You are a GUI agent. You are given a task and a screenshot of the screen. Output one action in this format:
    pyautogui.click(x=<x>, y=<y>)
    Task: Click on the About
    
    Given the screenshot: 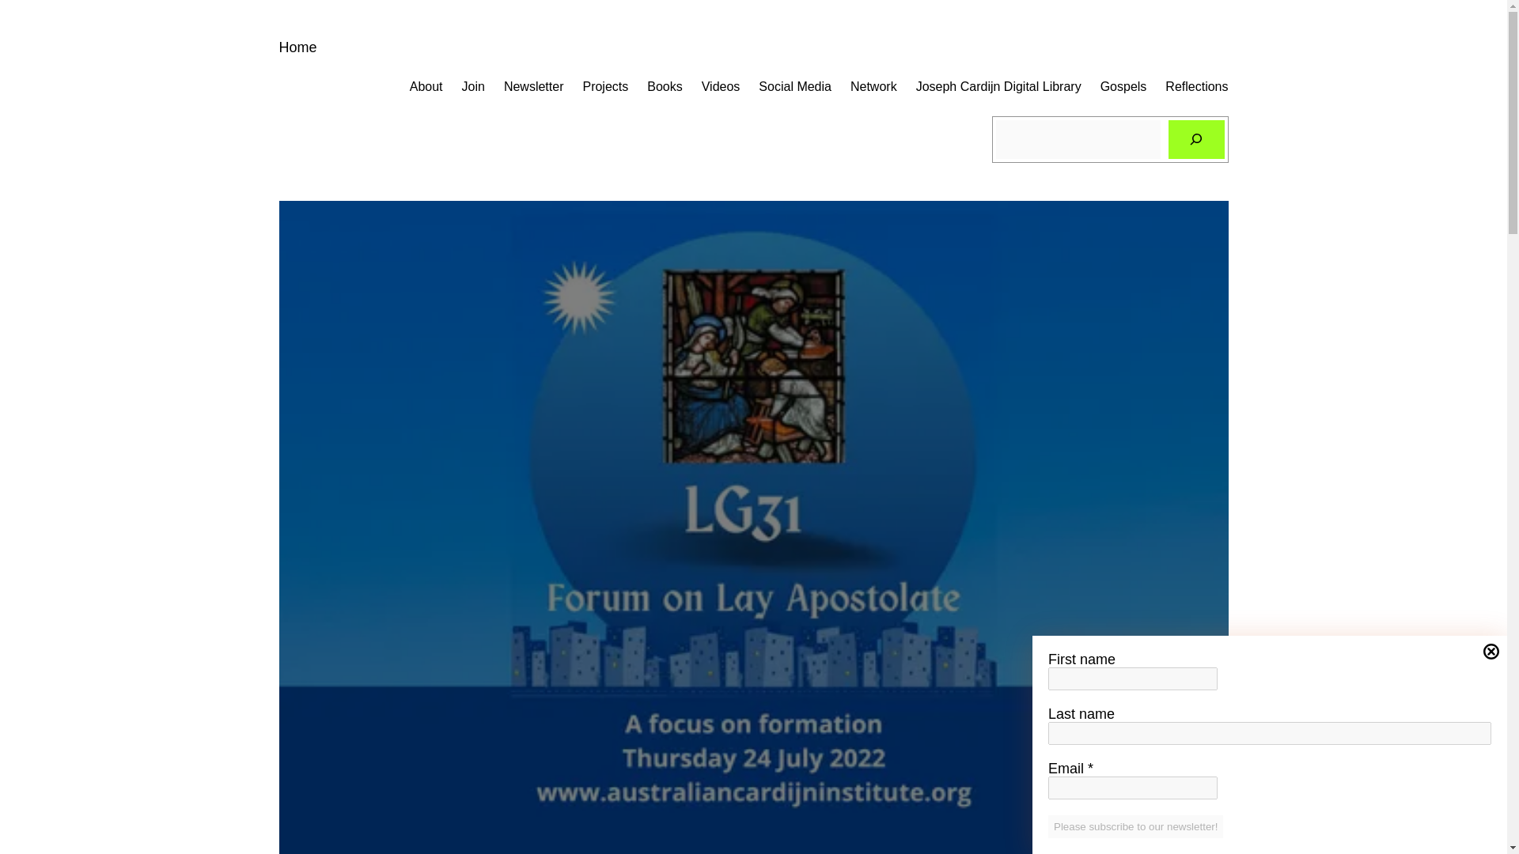 What is the action you would take?
    pyautogui.click(x=426, y=87)
    